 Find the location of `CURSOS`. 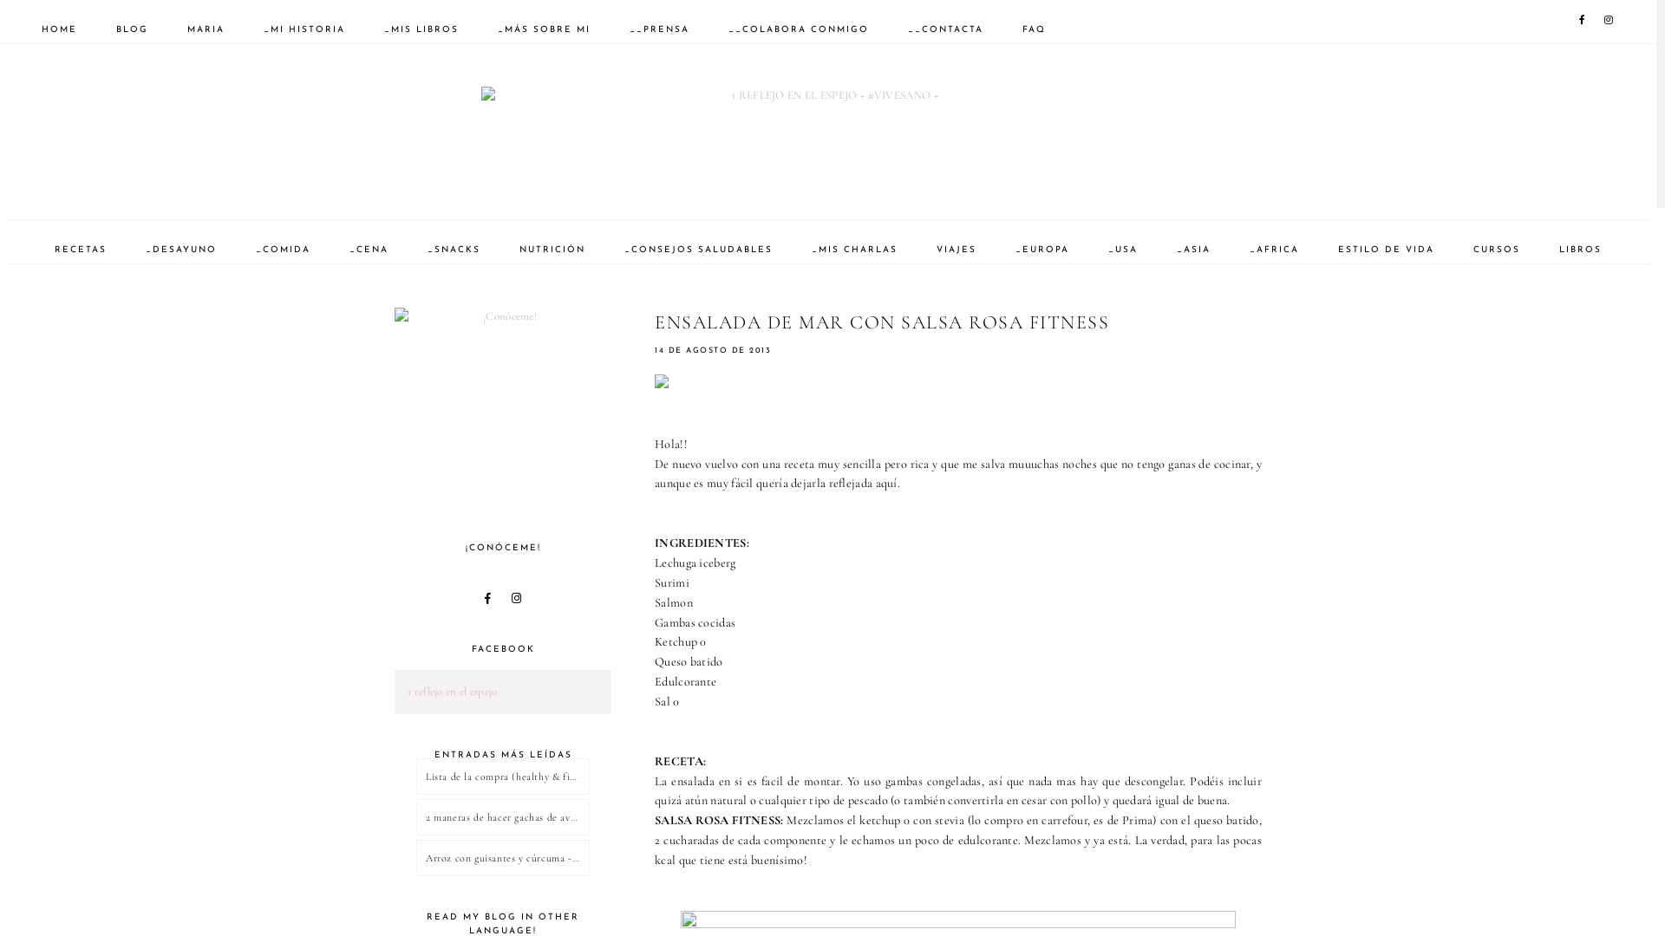

CURSOS is located at coordinates (1497, 250).